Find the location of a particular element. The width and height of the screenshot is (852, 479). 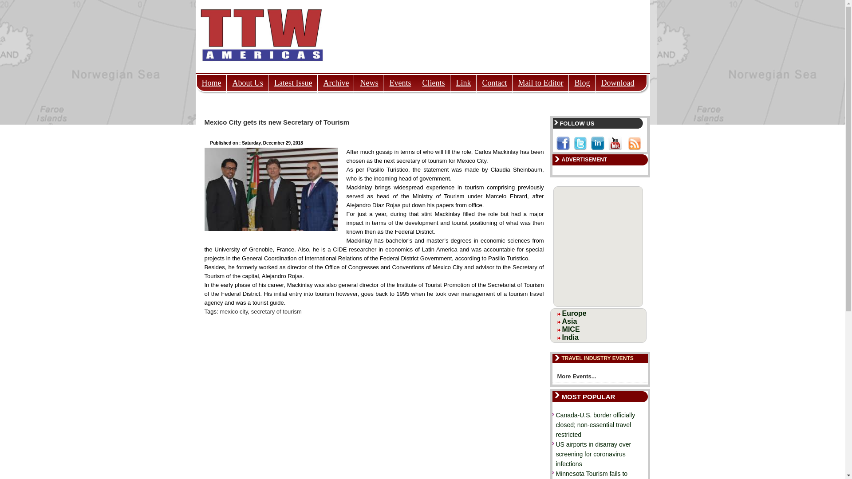

Link is located at coordinates (463, 80).